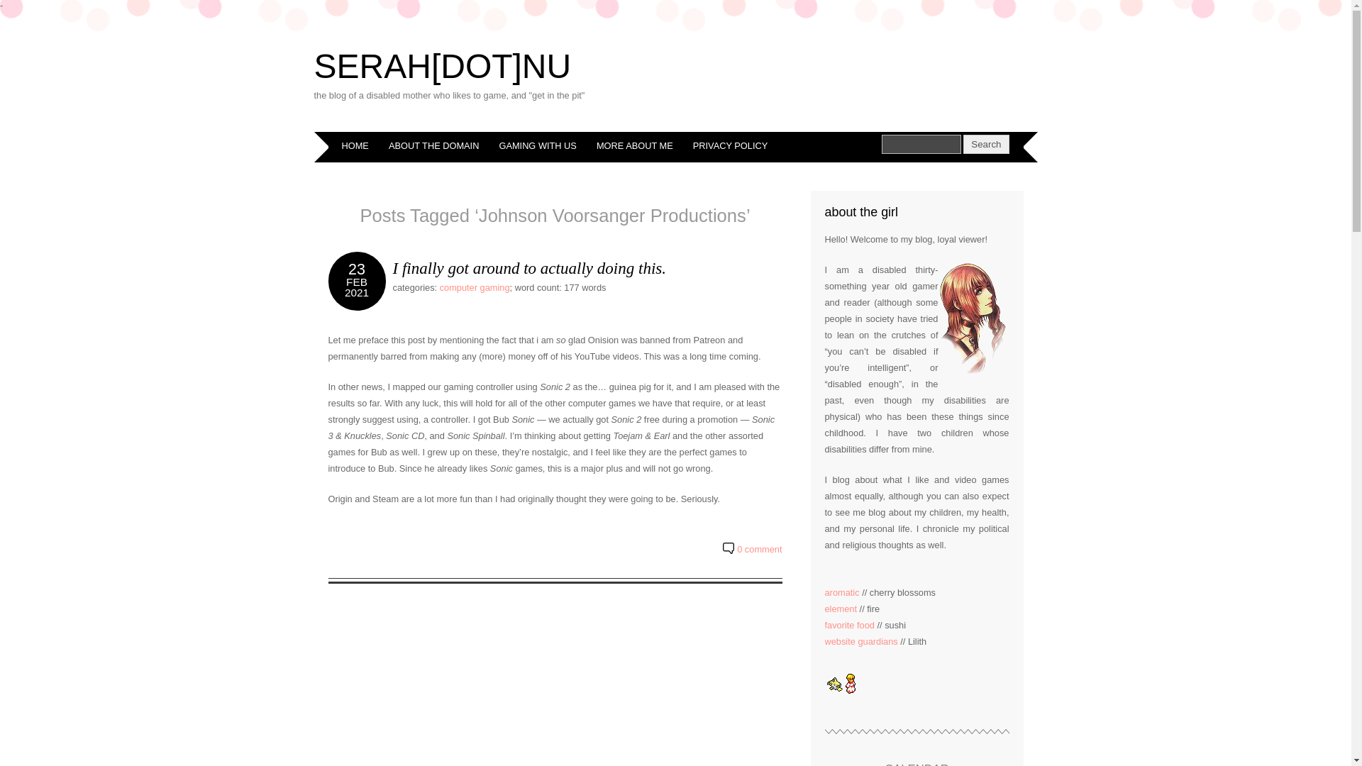 This screenshot has height=766, width=1362. I want to click on computer gaming, so click(475, 287).